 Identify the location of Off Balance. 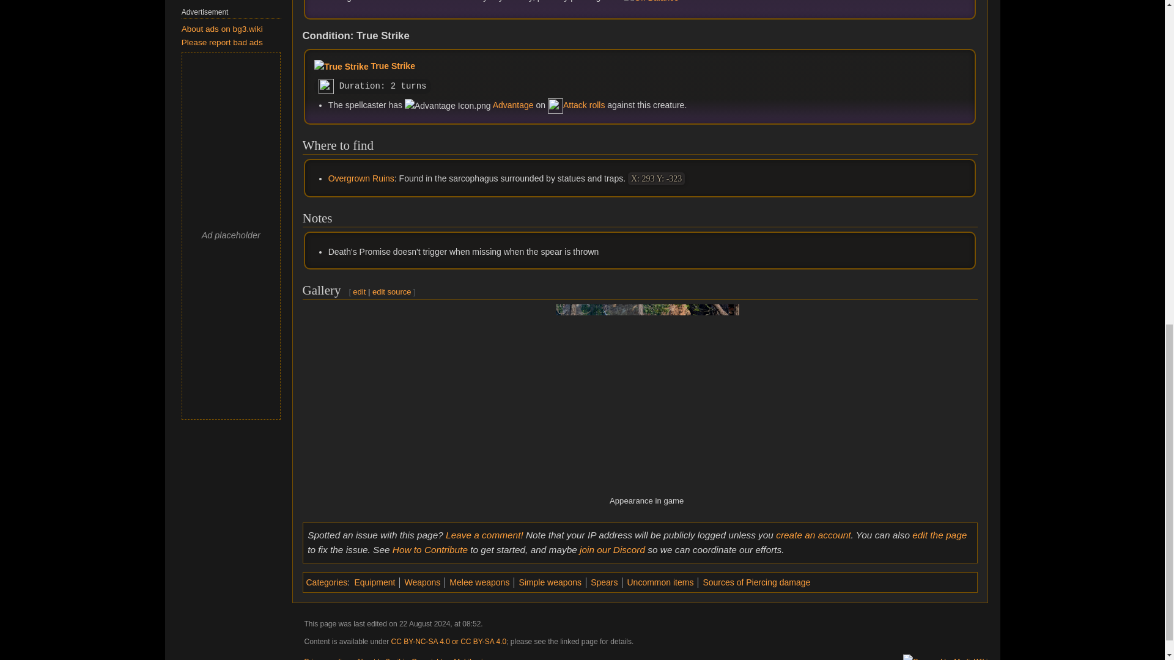
(703, 1).